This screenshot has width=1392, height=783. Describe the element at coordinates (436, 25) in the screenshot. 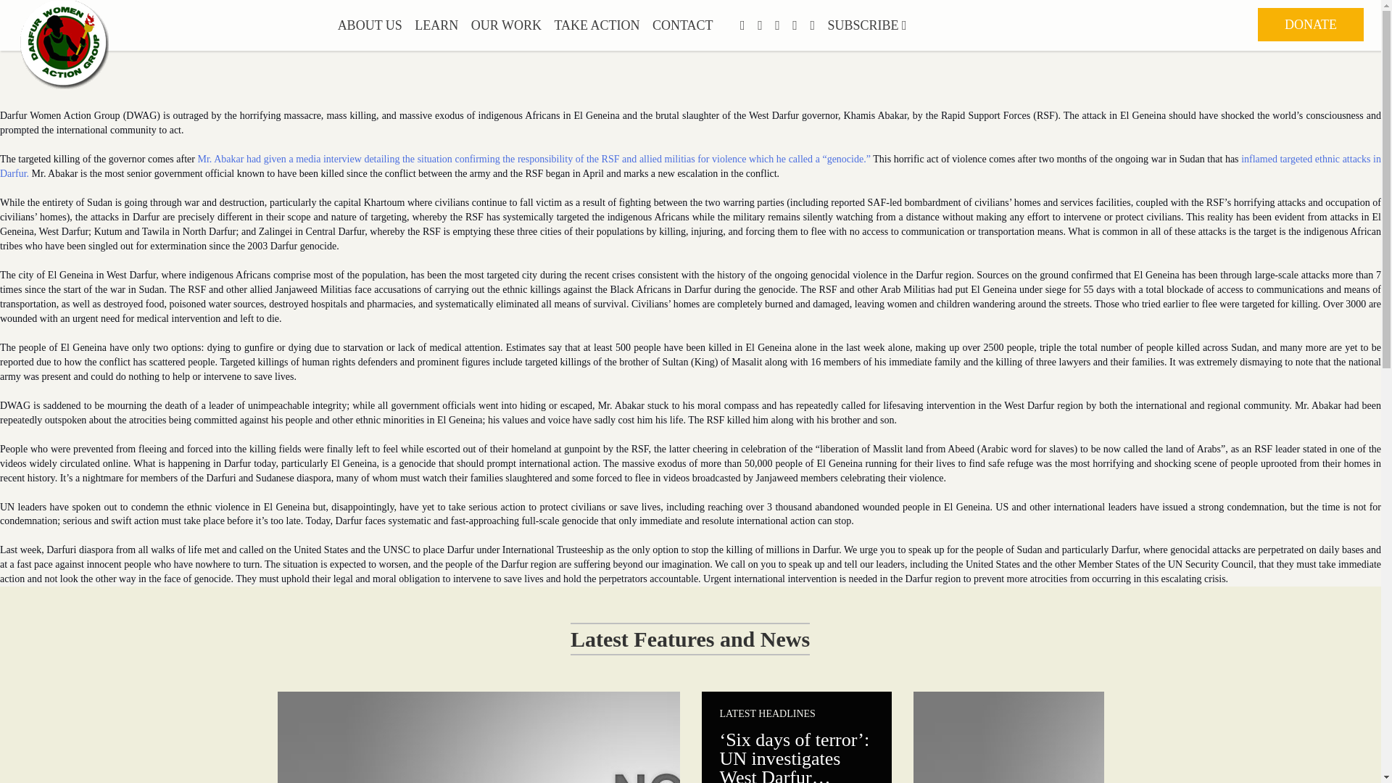

I see `LEARN` at that location.